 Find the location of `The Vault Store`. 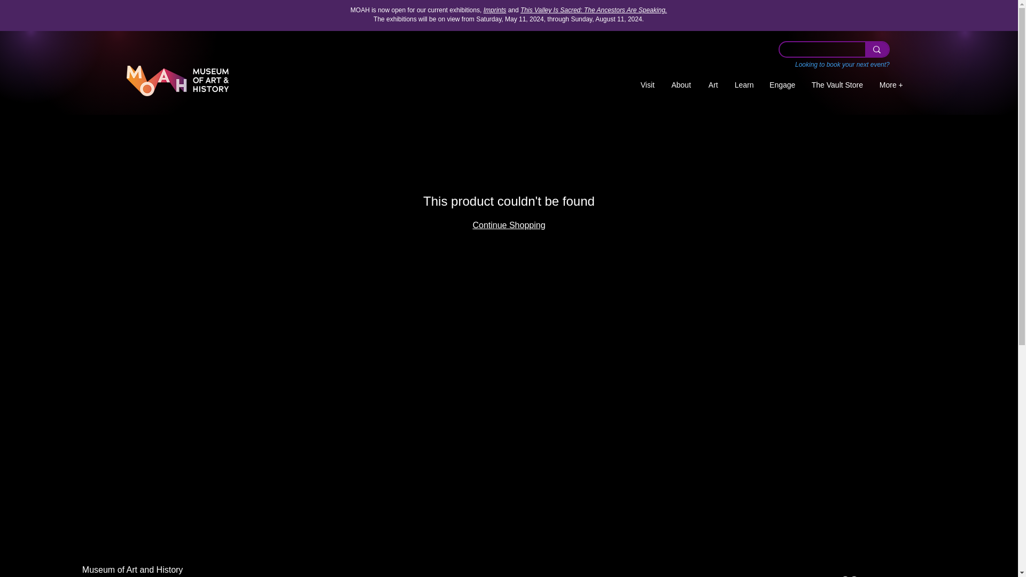

The Vault Store is located at coordinates (837, 85).